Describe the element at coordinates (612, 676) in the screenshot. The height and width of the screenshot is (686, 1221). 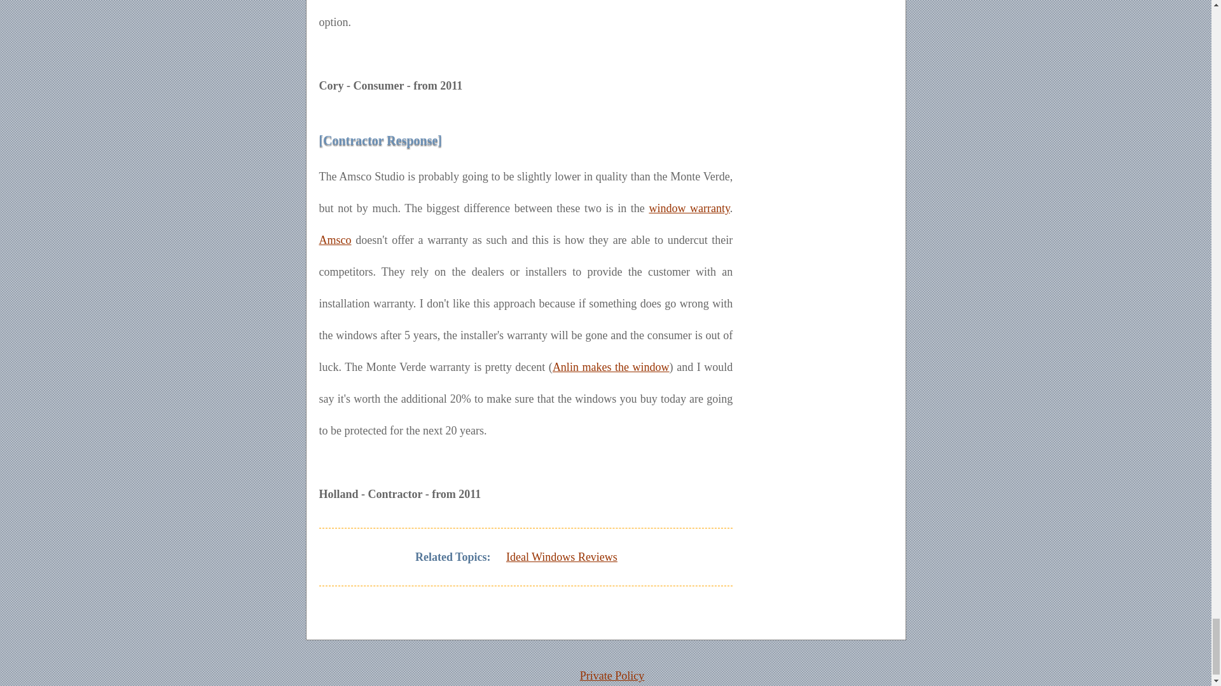
I see `Private Policy` at that location.